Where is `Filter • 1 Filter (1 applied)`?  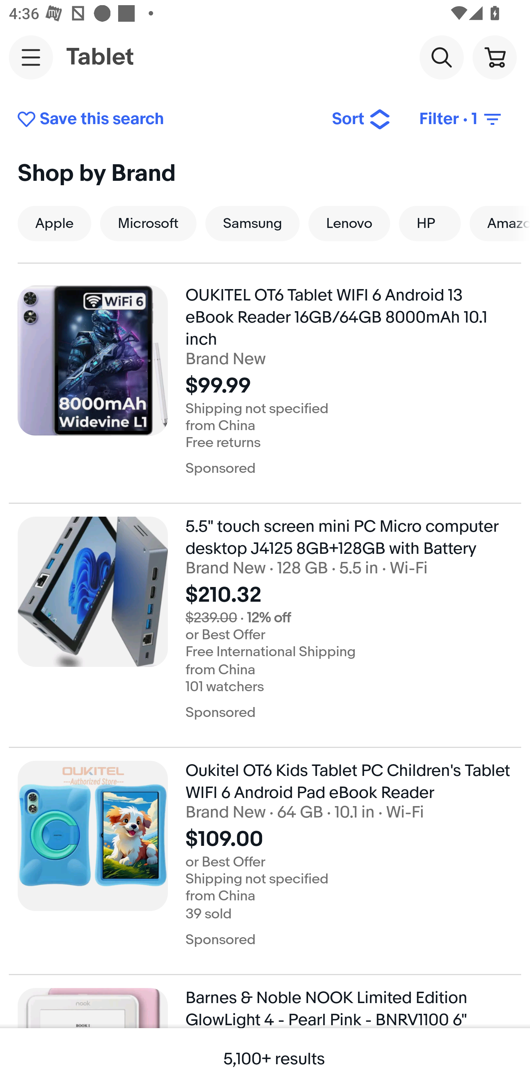
Filter • 1 Filter (1 applied) is located at coordinates (461, 119).